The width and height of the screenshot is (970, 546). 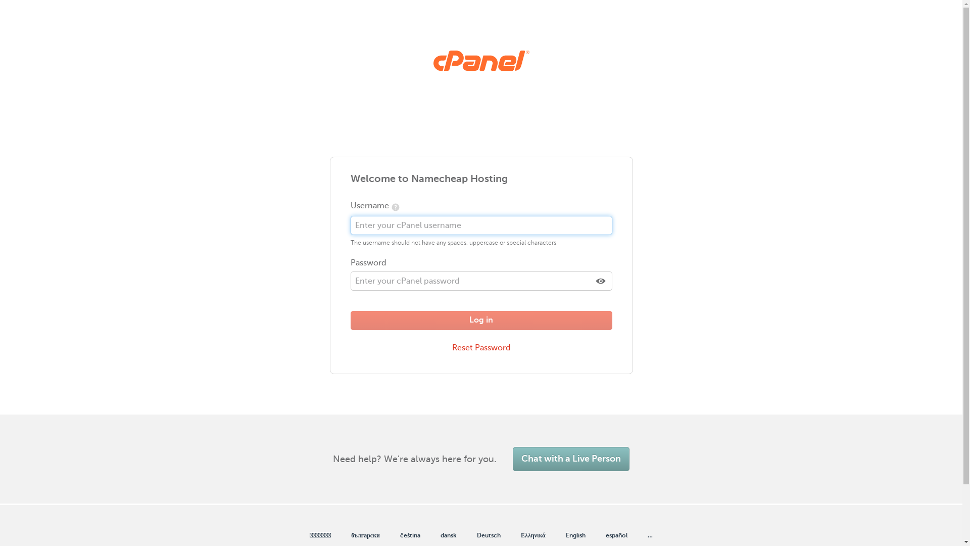 What do you see at coordinates (449, 536) in the screenshot?
I see `dansk` at bounding box center [449, 536].